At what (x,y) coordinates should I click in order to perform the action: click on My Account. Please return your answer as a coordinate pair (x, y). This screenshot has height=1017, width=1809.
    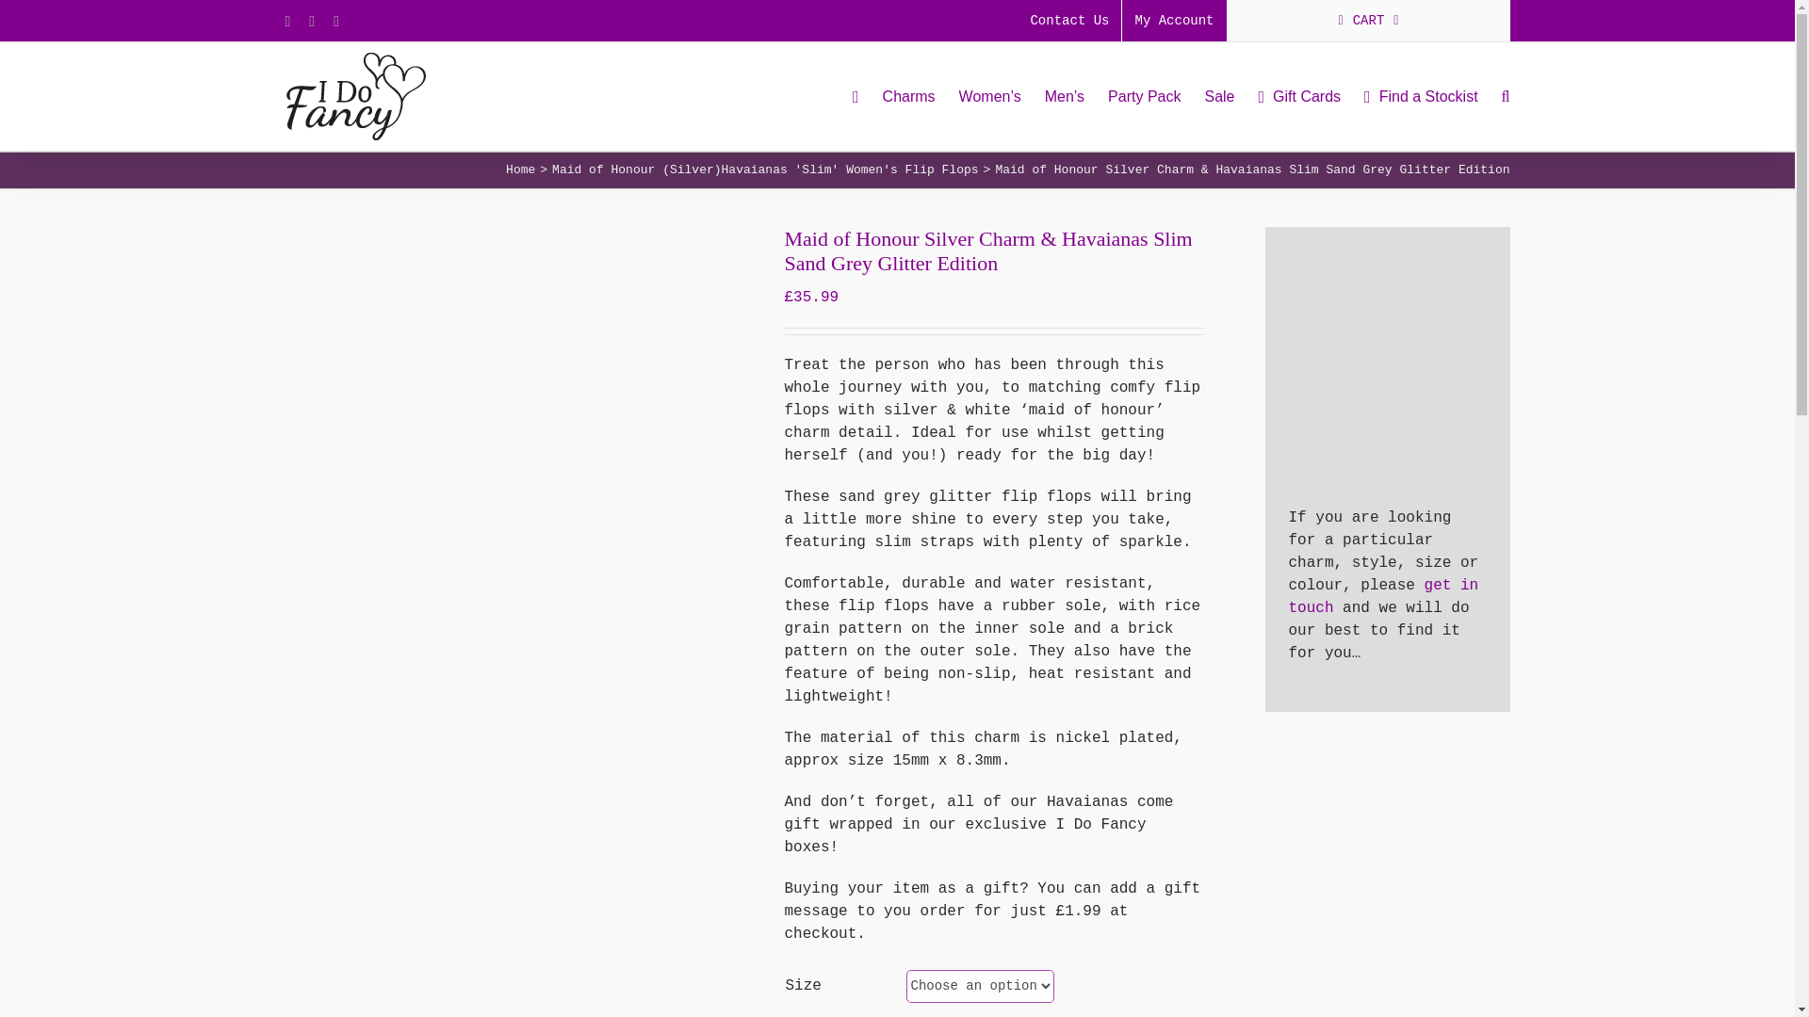
    Looking at the image, I should click on (1174, 21).